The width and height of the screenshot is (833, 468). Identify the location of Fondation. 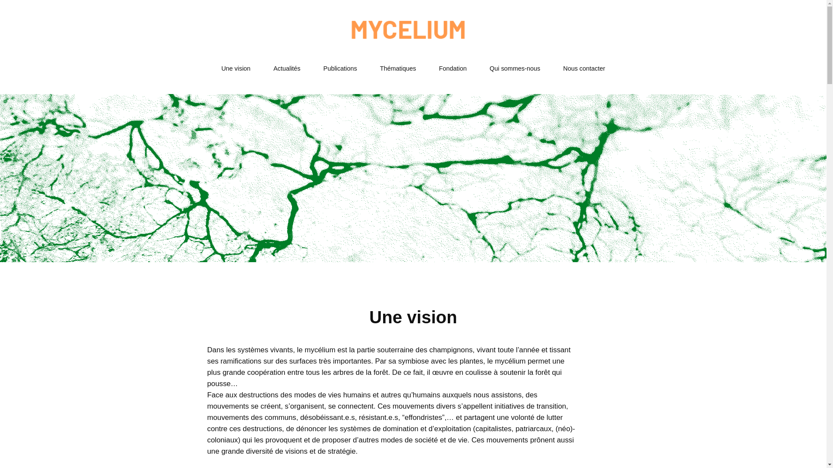
(453, 68).